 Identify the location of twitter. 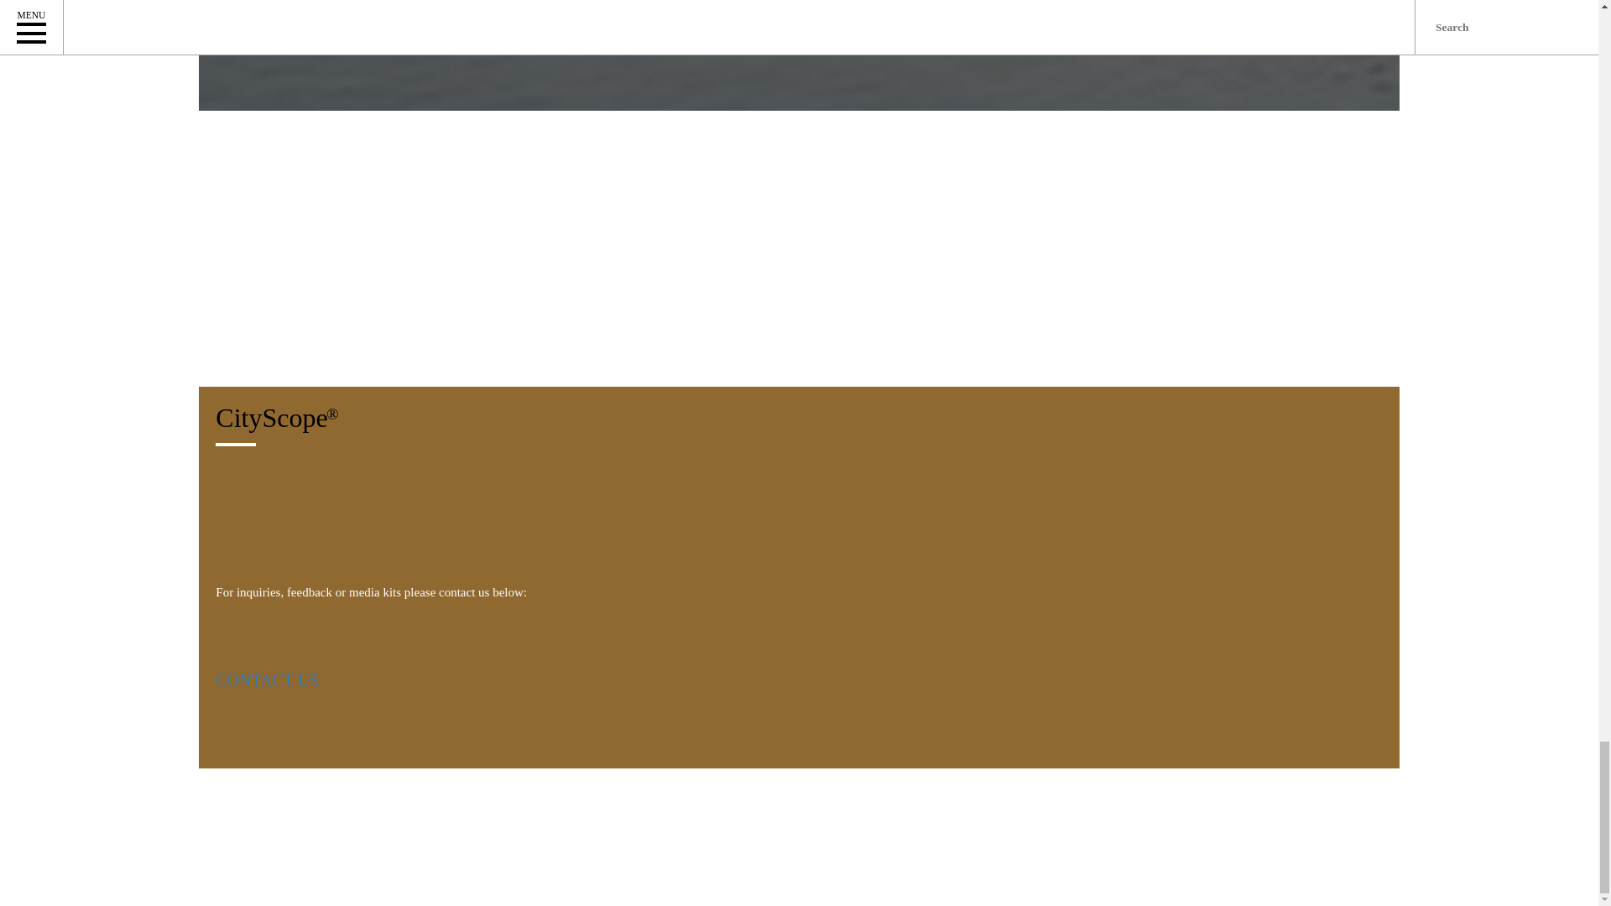
(263, 760).